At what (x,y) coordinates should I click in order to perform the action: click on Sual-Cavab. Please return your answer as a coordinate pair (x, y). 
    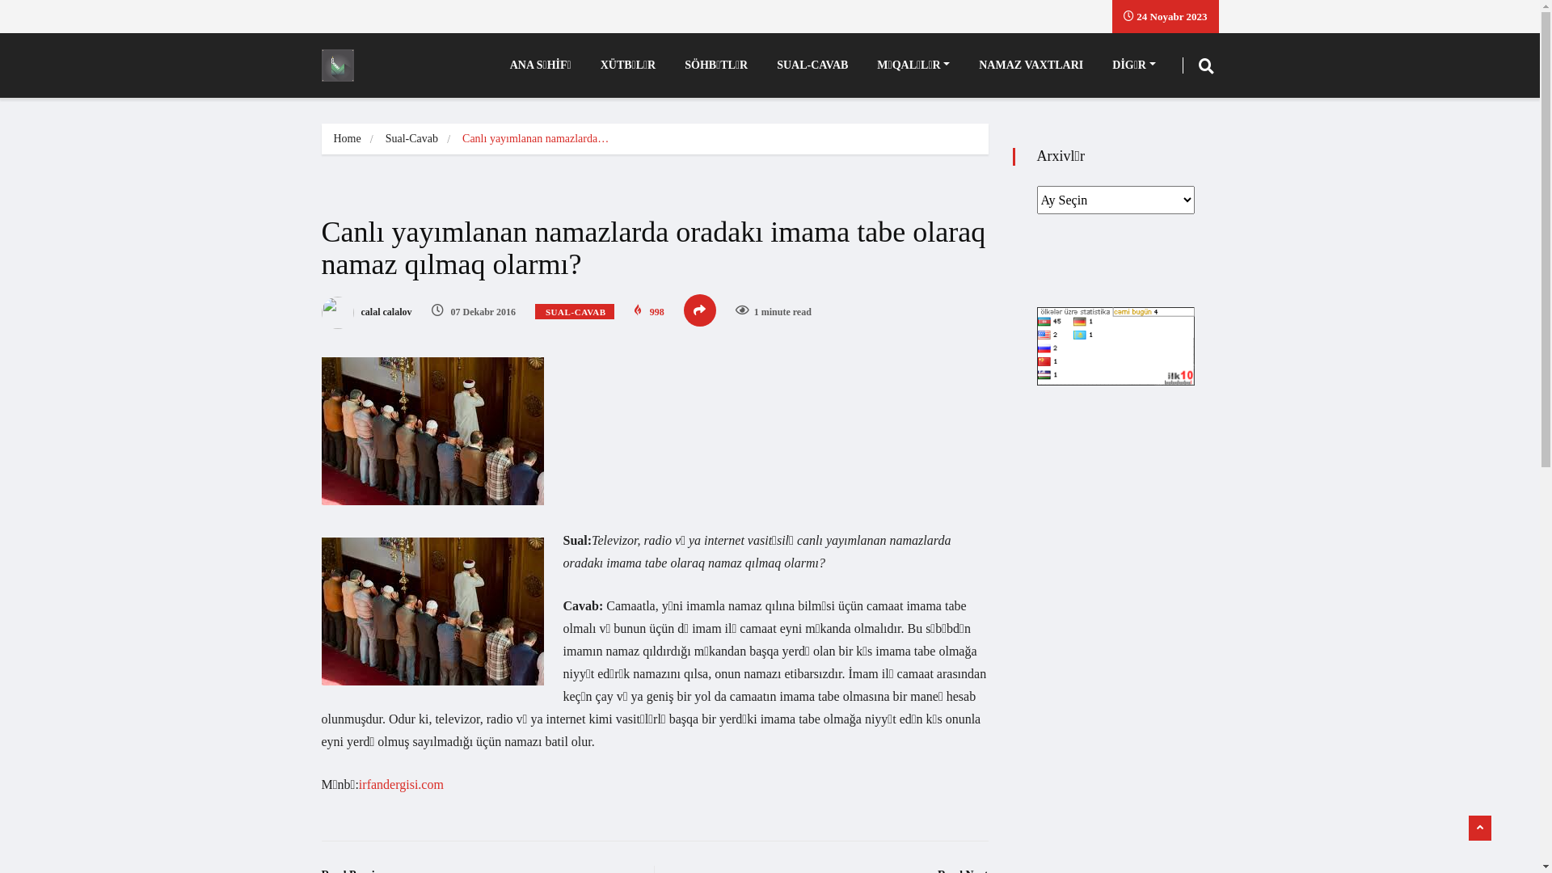
    Looking at the image, I should click on (412, 139).